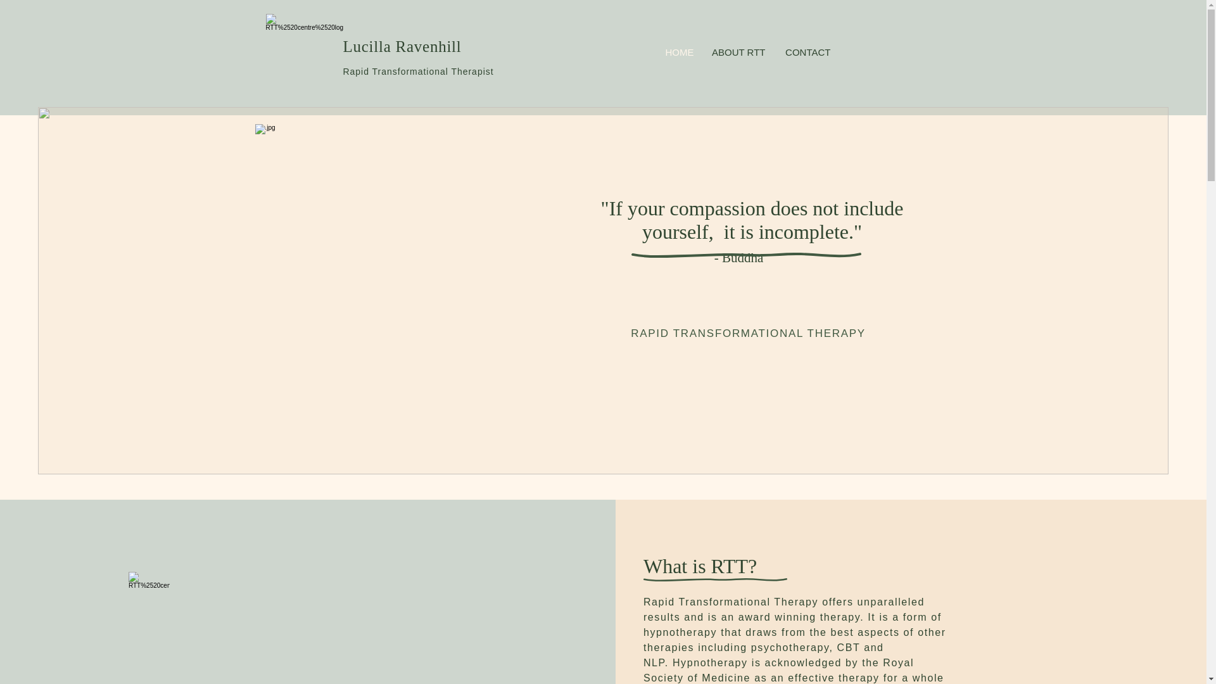  What do you see at coordinates (402, 47) in the screenshot?
I see `Lucilla Ravenhill` at bounding box center [402, 47].